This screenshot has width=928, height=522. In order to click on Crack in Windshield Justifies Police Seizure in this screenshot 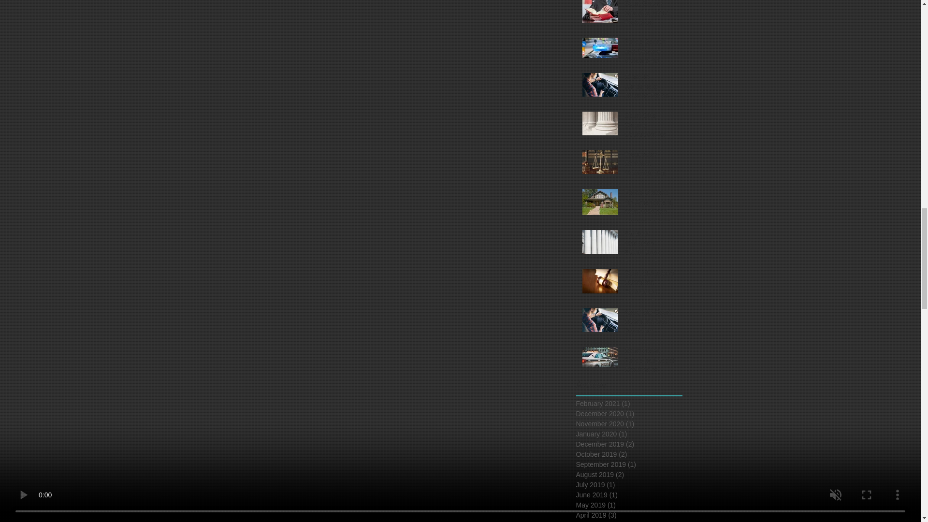, I will do `click(651, 93)`.